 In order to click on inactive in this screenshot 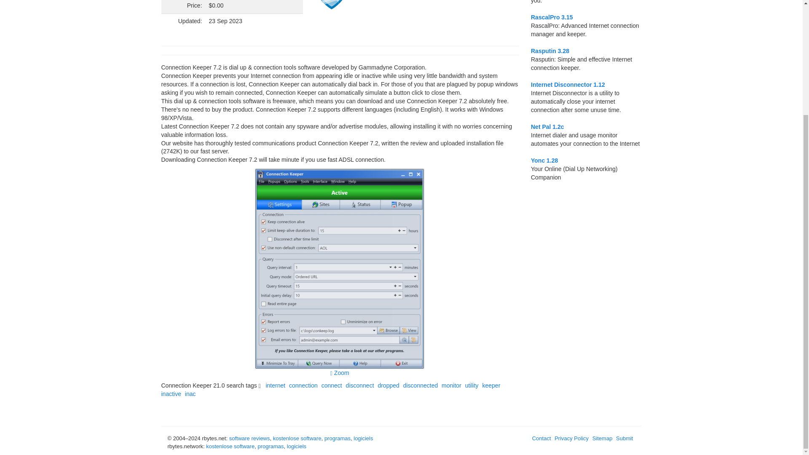, I will do `click(172, 393)`.